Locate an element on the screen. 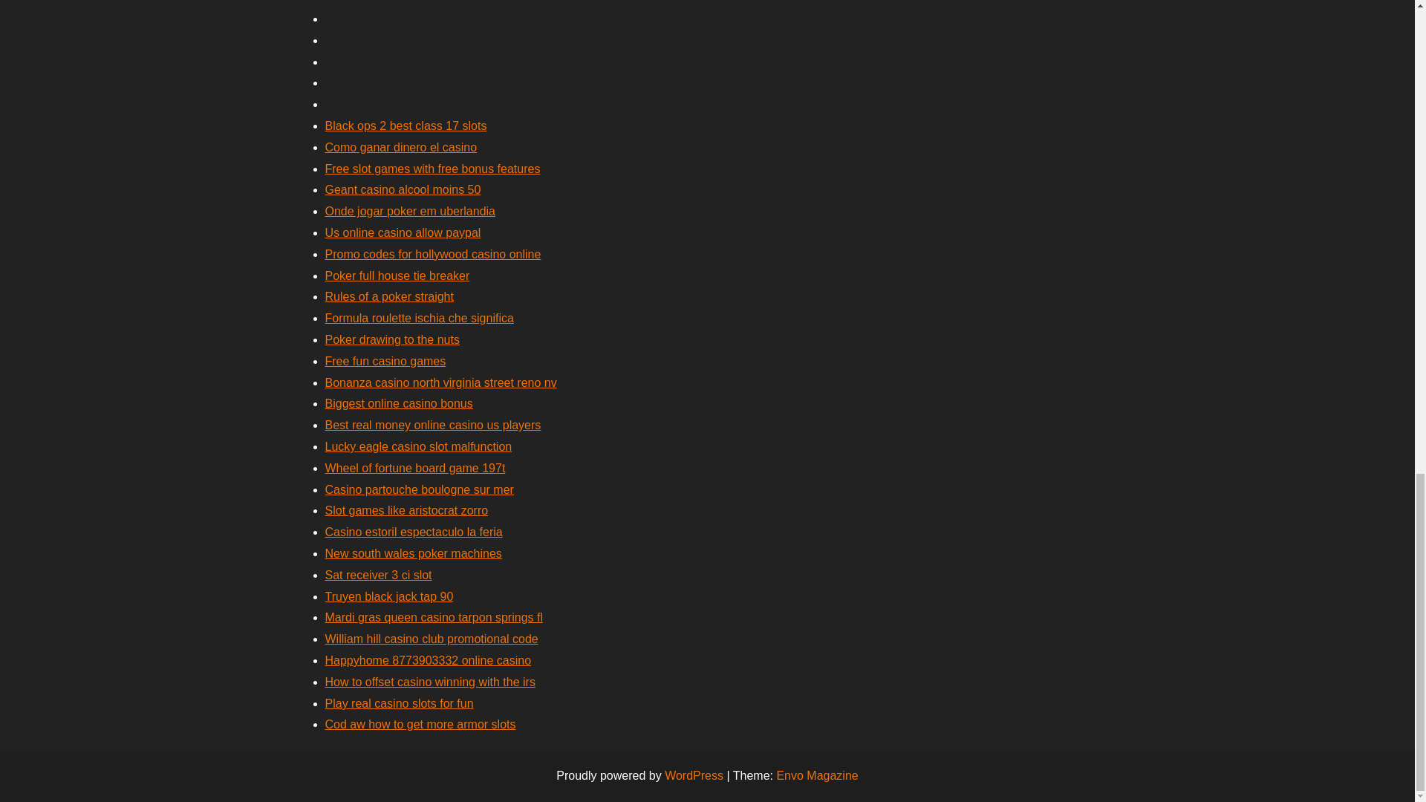 The image size is (1426, 802). Como ganar dinero el casino is located at coordinates (401, 147).